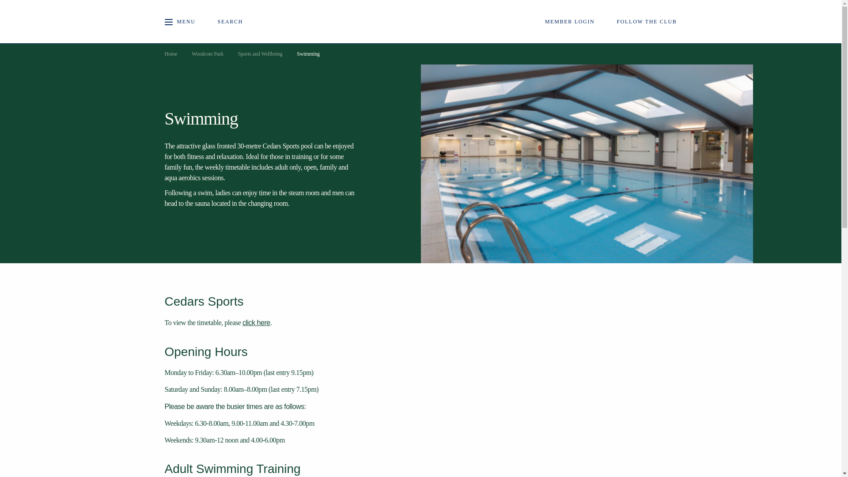 The width and height of the screenshot is (848, 477). What do you see at coordinates (647, 21) in the screenshot?
I see `FOLLOW THE CLUB` at bounding box center [647, 21].